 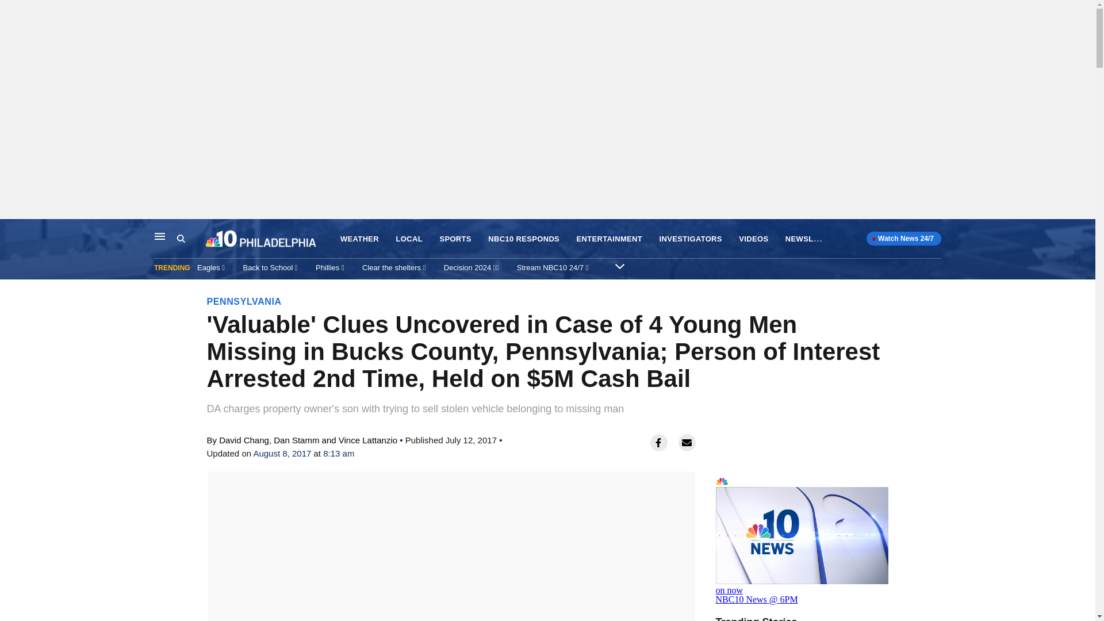 What do you see at coordinates (12, 231) in the screenshot?
I see `Skip to content` at bounding box center [12, 231].